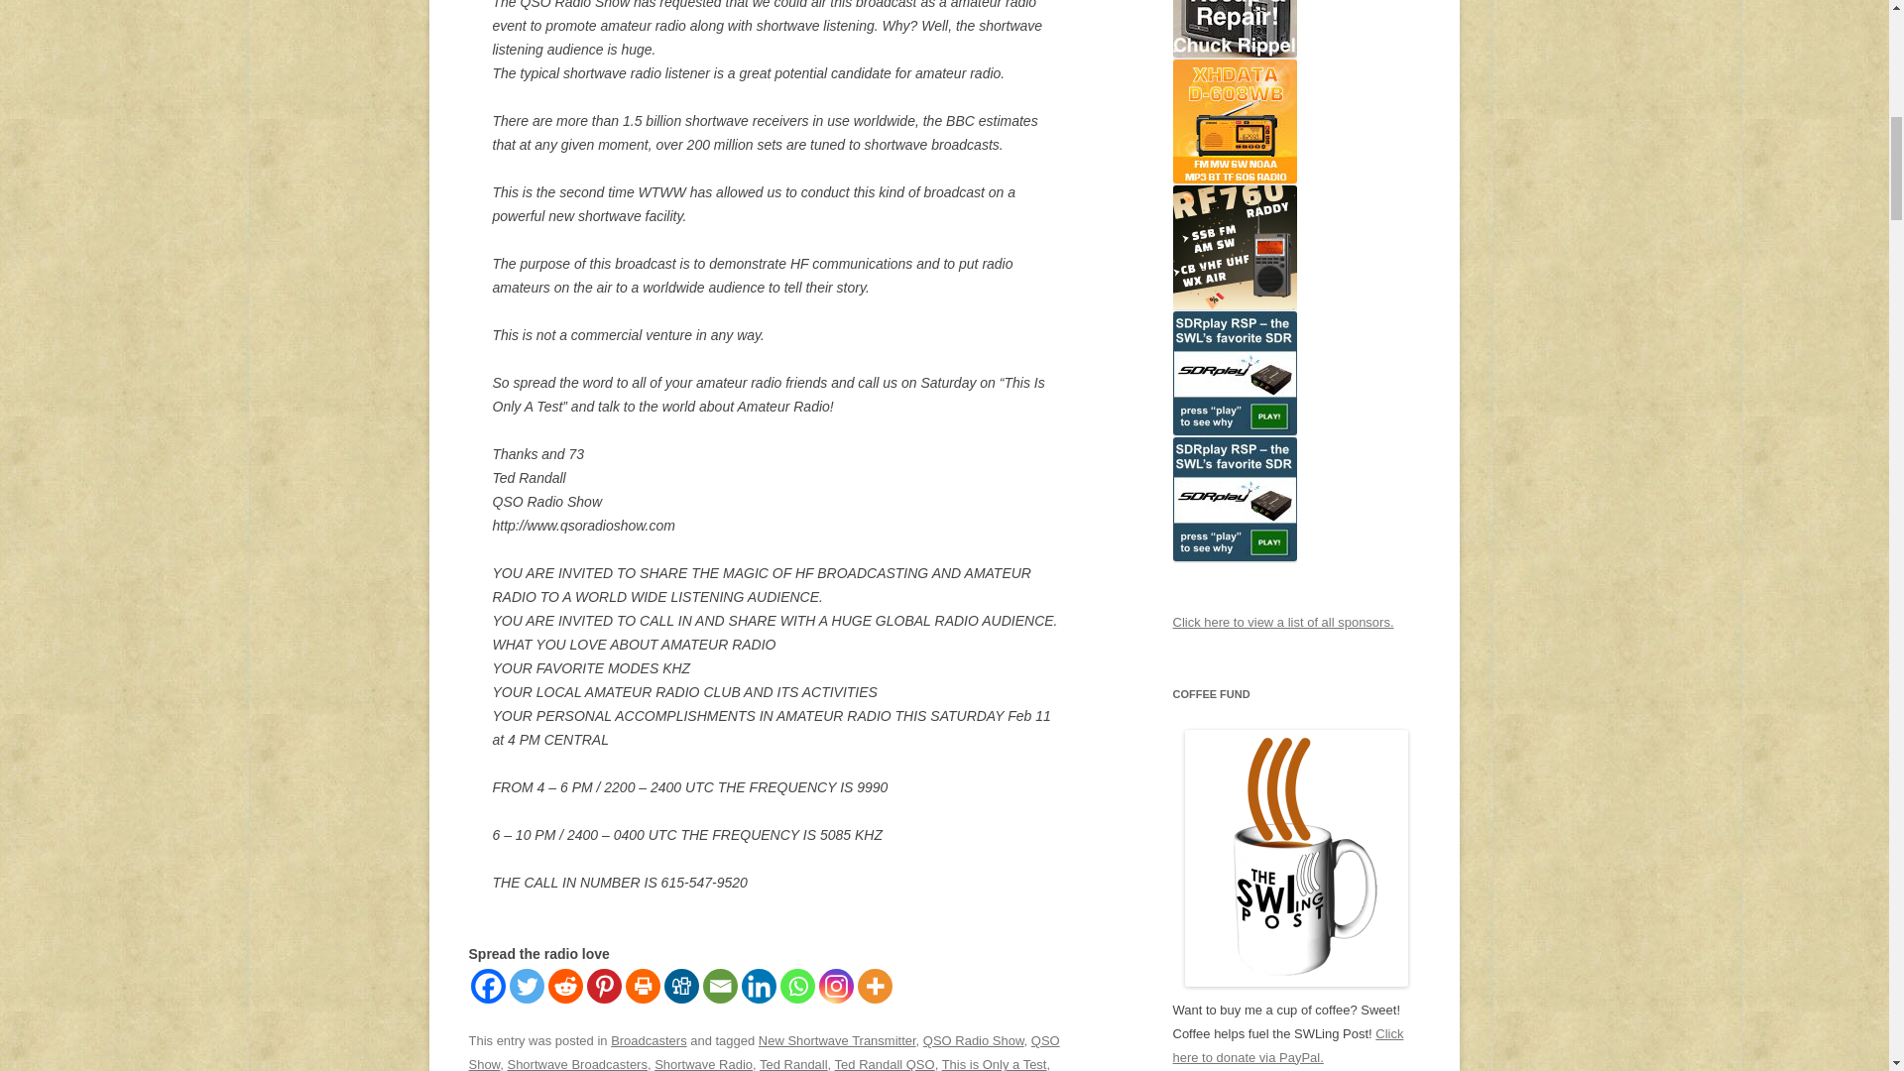 The height and width of the screenshot is (1071, 1904). What do you see at coordinates (974, 1041) in the screenshot?
I see `QSO Radio Show` at bounding box center [974, 1041].